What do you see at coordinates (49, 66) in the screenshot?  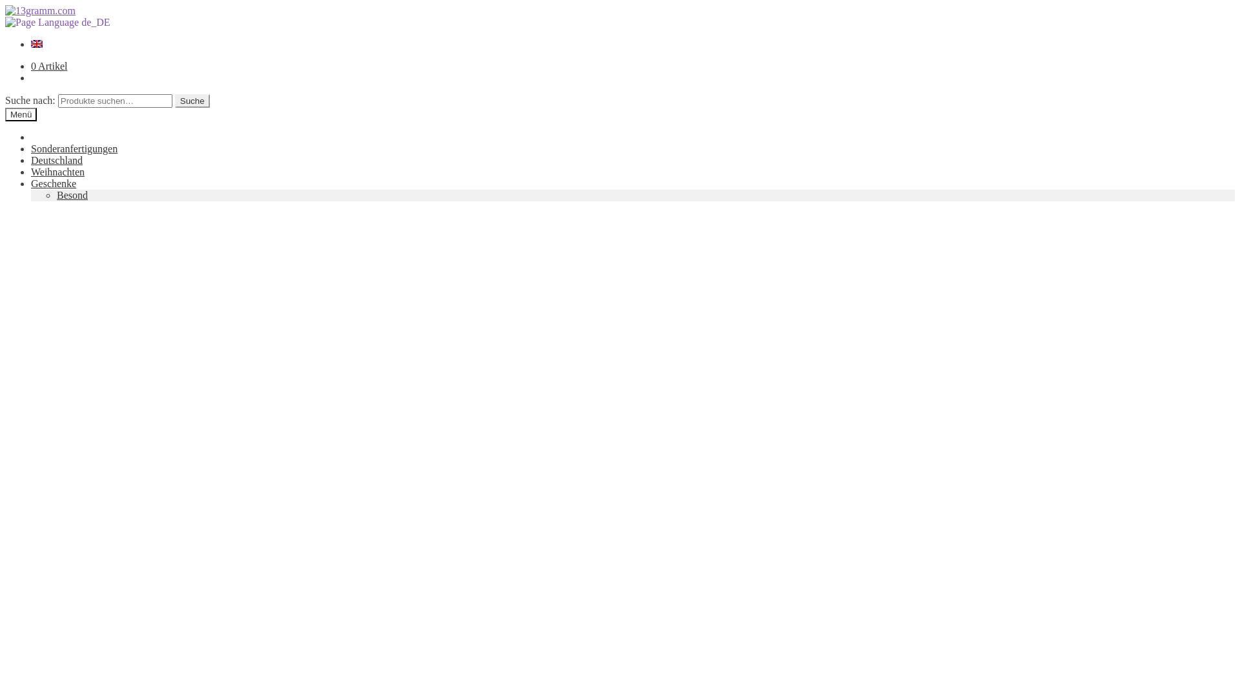 I see `0 Artikel` at bounding box center [49, 66].